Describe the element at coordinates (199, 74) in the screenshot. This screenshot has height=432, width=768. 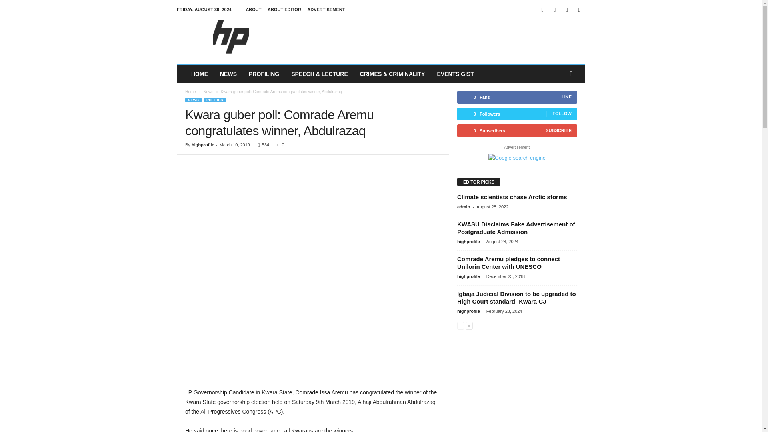
I see `HOME` at that location.